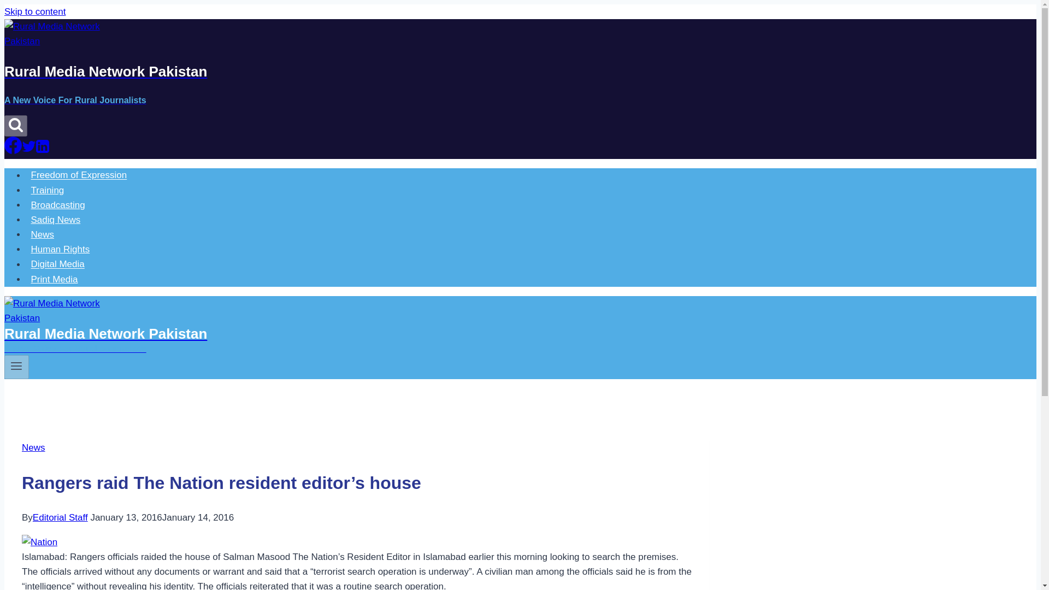  I want to click on Linkedin, so click(43, 151).